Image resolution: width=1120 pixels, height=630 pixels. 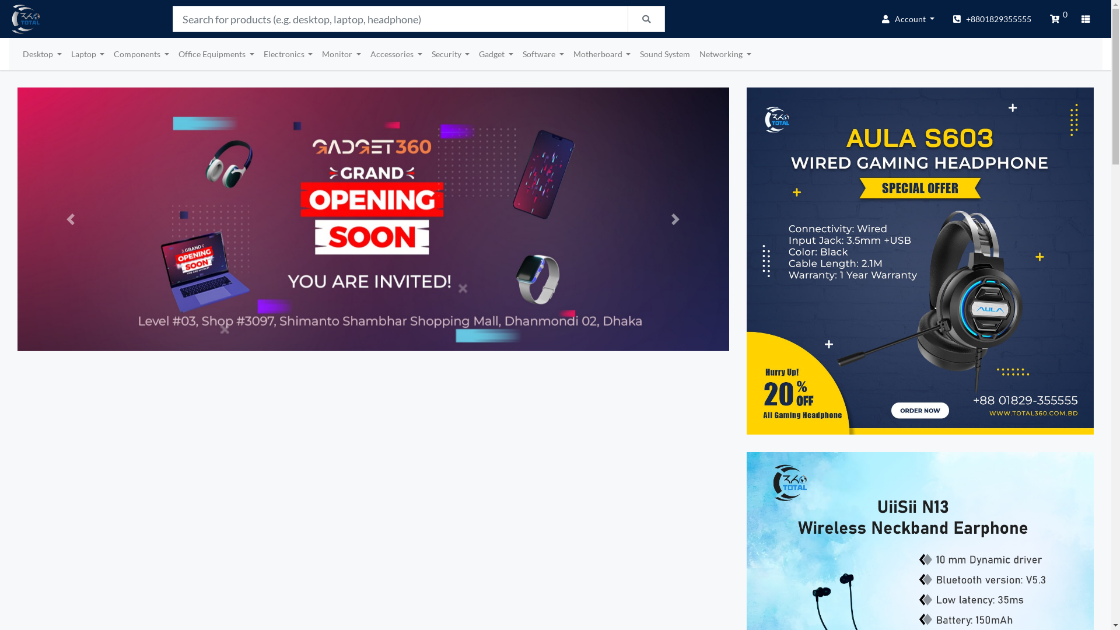 What do you see at coordinates (1056, 19) in the screenshot?
I see `0` at bounding box center [1056, 19].